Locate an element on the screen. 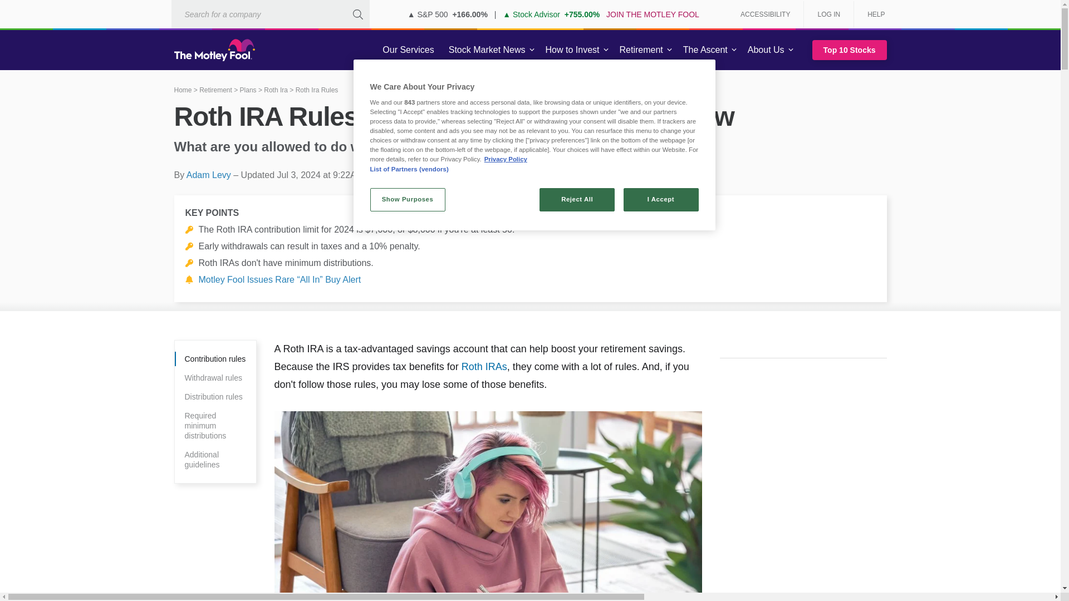 This screenshot has width=1069, height=601. Our Services is located at coordinates (408, 50).